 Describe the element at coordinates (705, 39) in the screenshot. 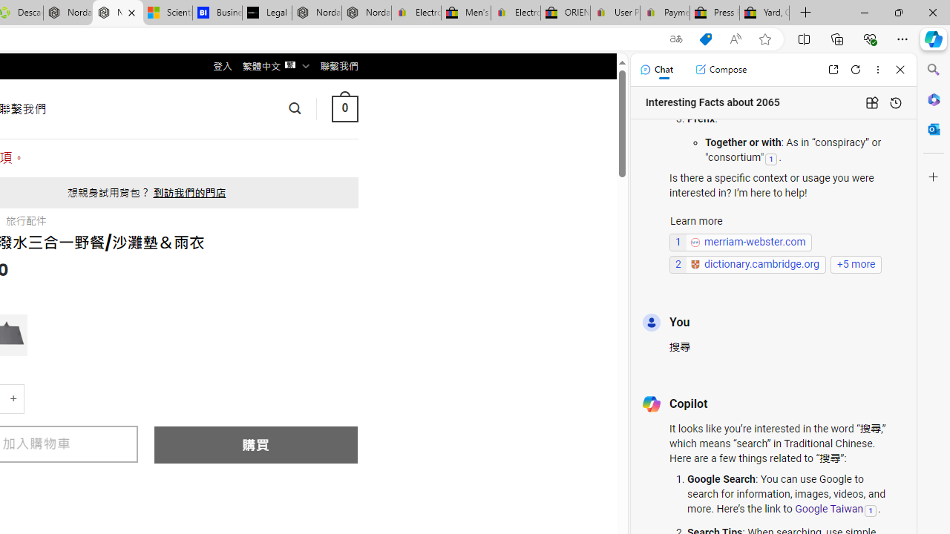

I see `This site has coupons! Shopping in Microsoft Edge` at that location.